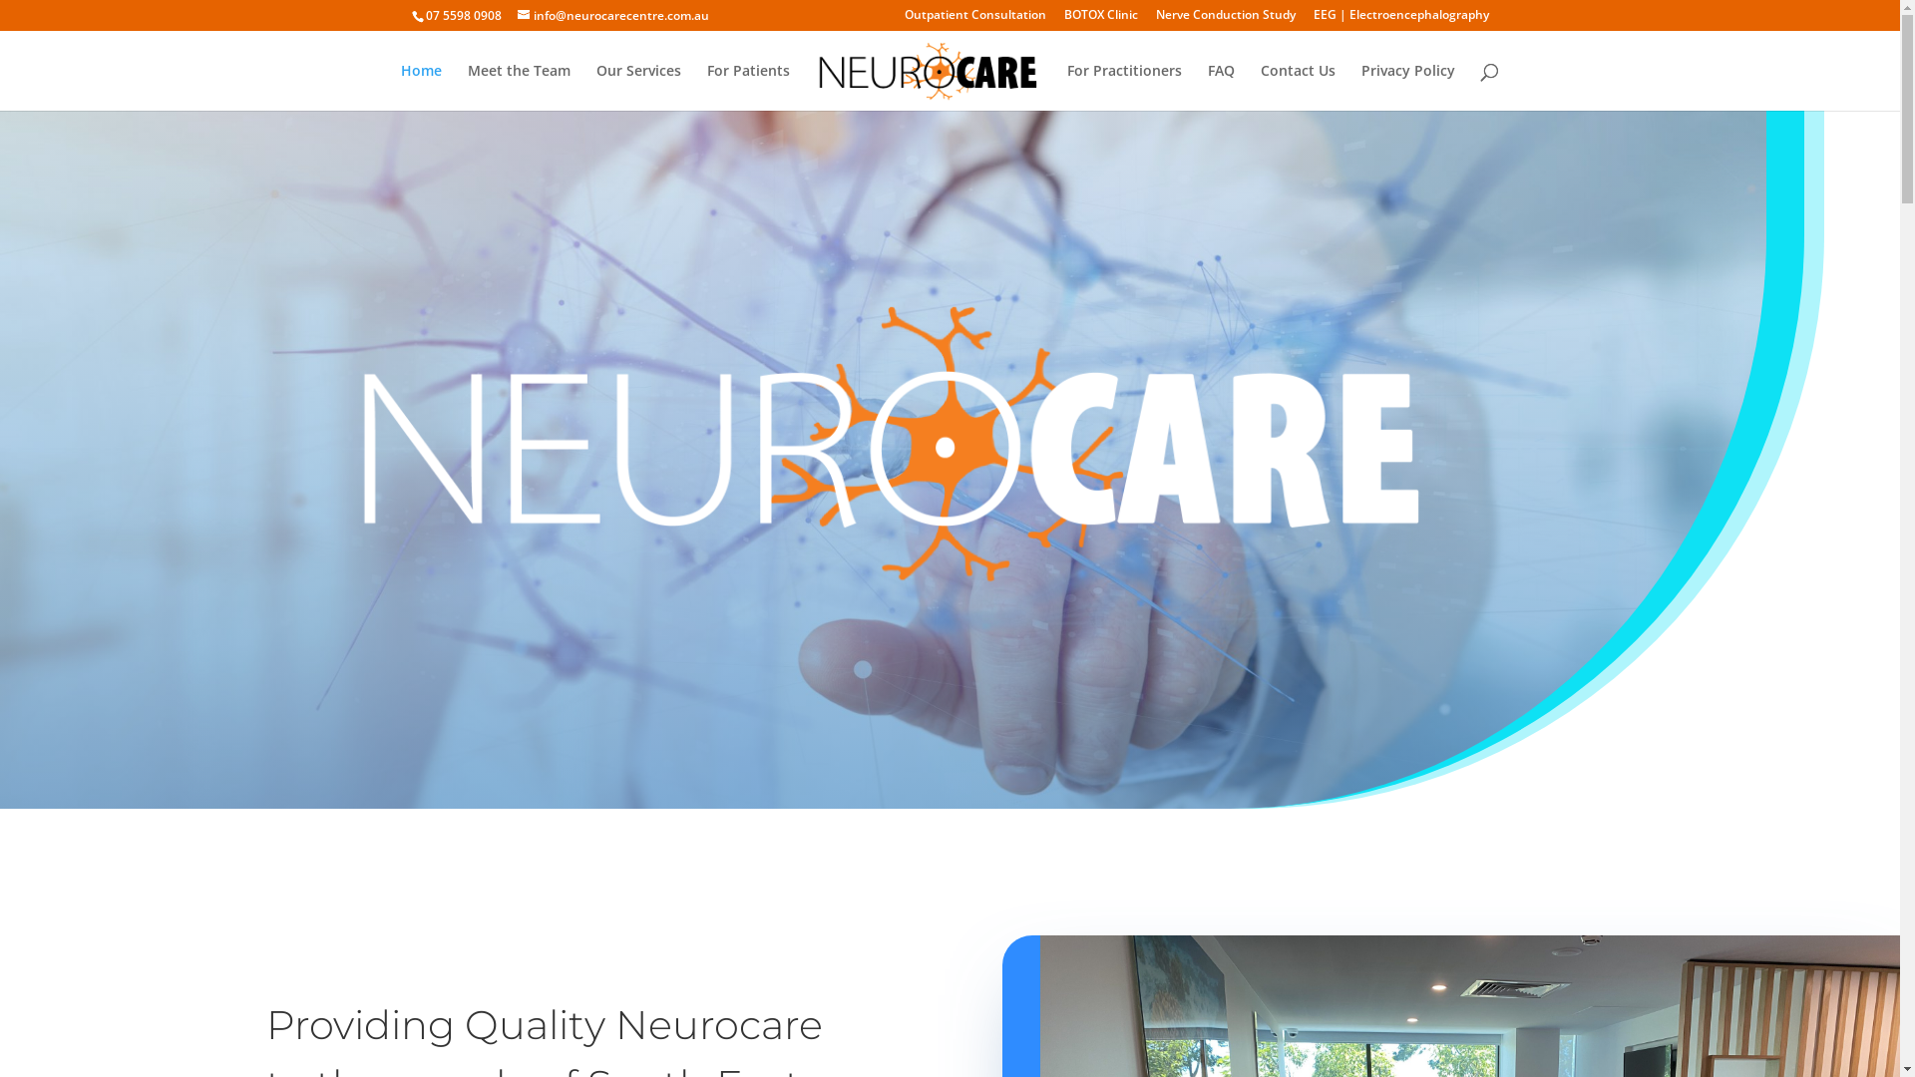 The image size is (1915, 1077). Describe the element at coordinates (1221, 88) in the screenshot. I see `FAQ` at that location.